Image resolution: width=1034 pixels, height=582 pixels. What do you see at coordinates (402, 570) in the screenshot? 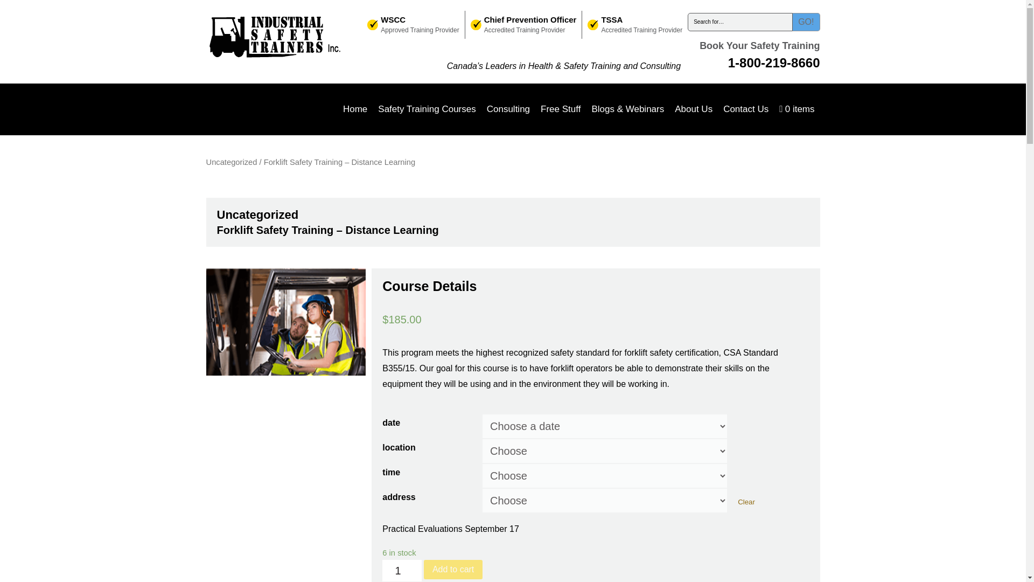
I see `Qty` at bounding box center [402, 570].